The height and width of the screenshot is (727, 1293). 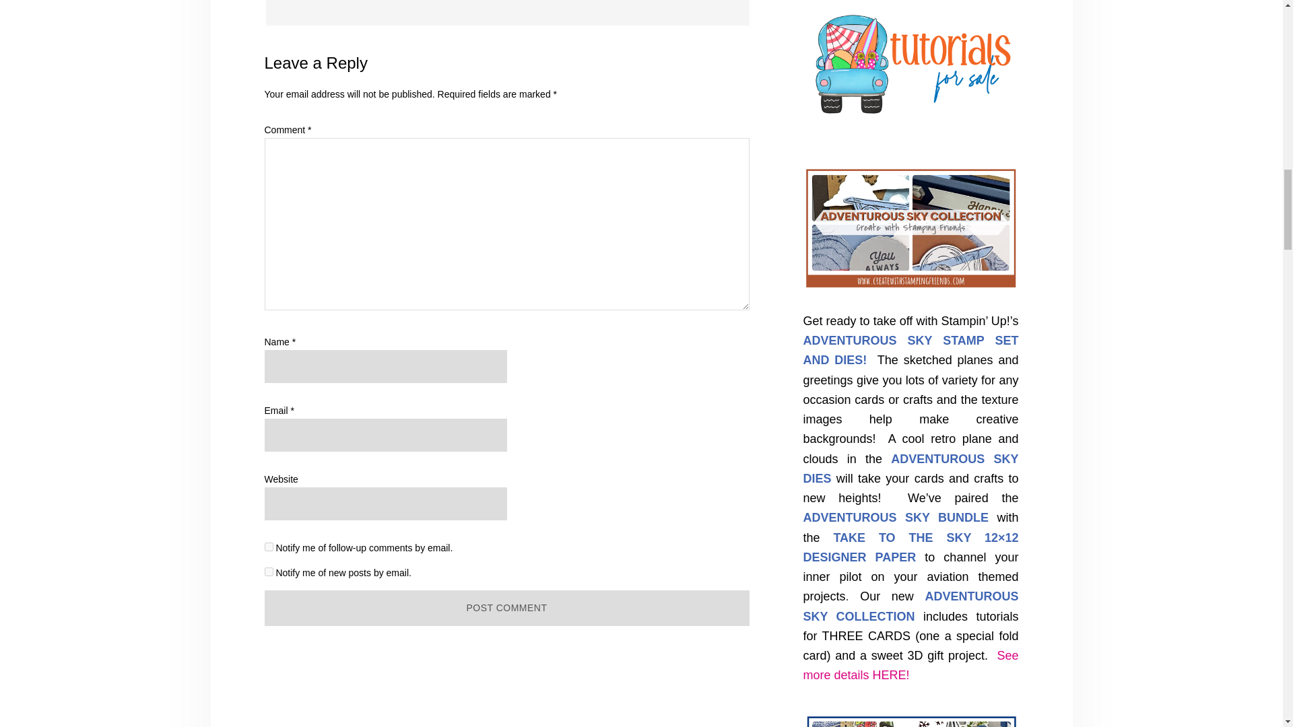 What do you see at coordinates (268, 547) in the screenshot?
I see `subscribe` at bounding box center [268, 547].